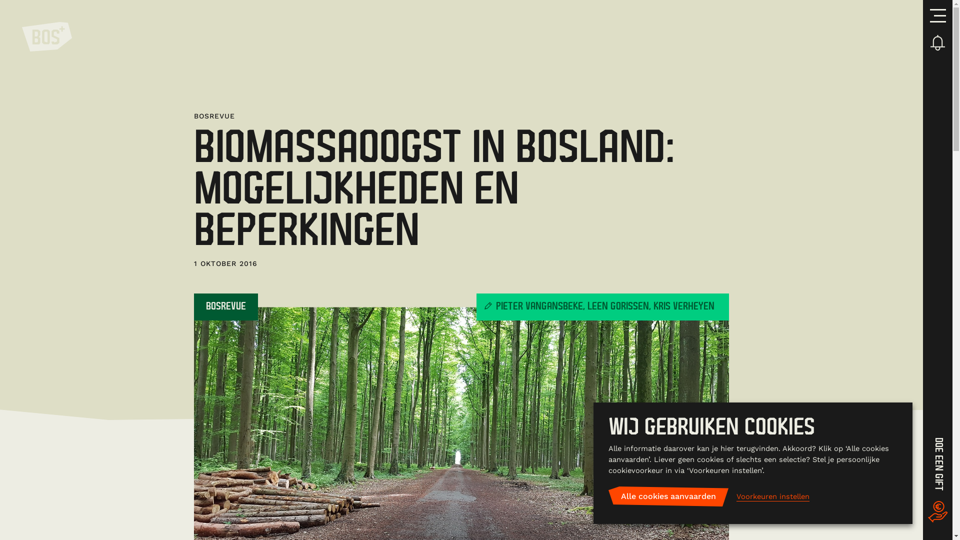 This screenshot has height=540, width=960. Describe the element at coordinates (226, 307) in the screenshot. I see `BOSREVUE` at that location.